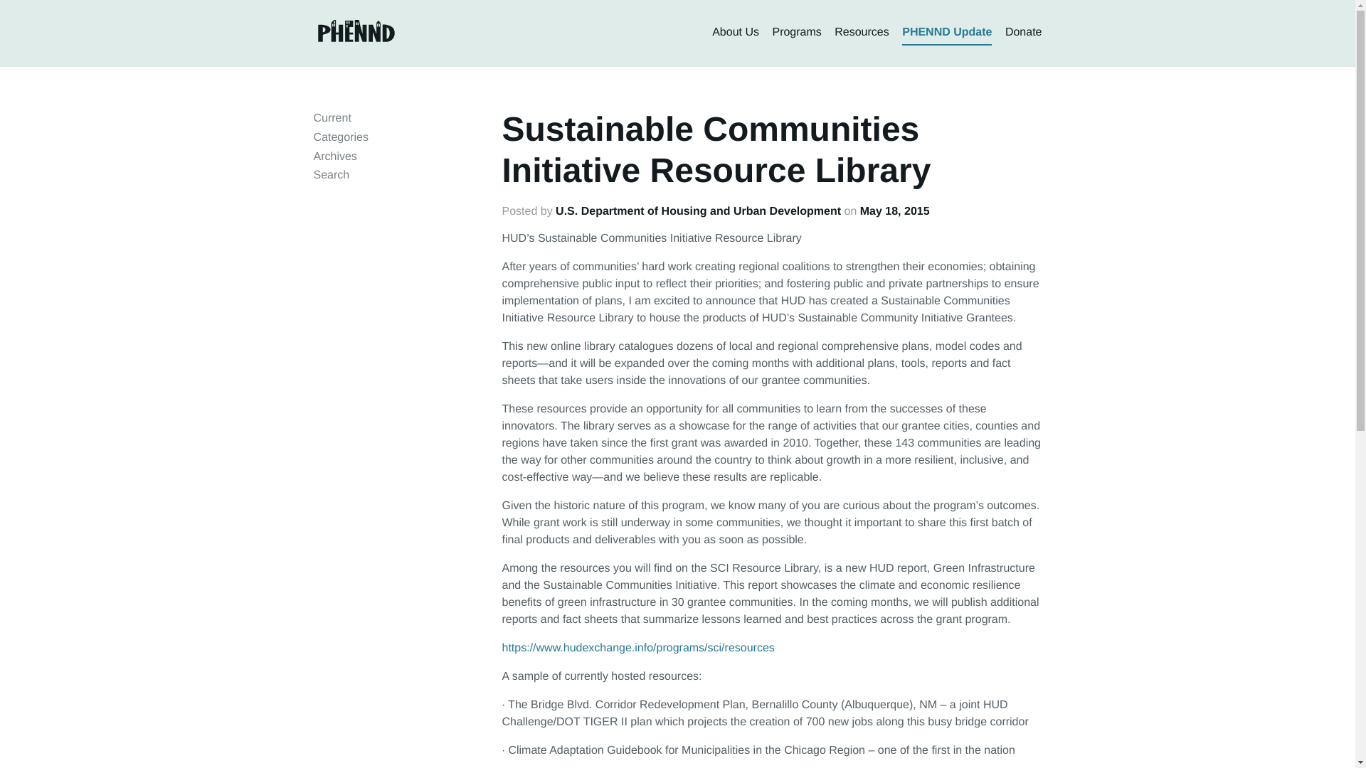 The height and width of the screenshot is (768, 1366). I want to click on Programs, so click(795, 33).